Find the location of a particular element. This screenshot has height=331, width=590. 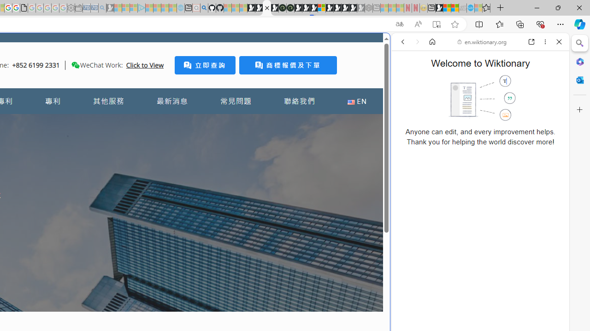

Frequently visited is located at coordinates (193, 122).